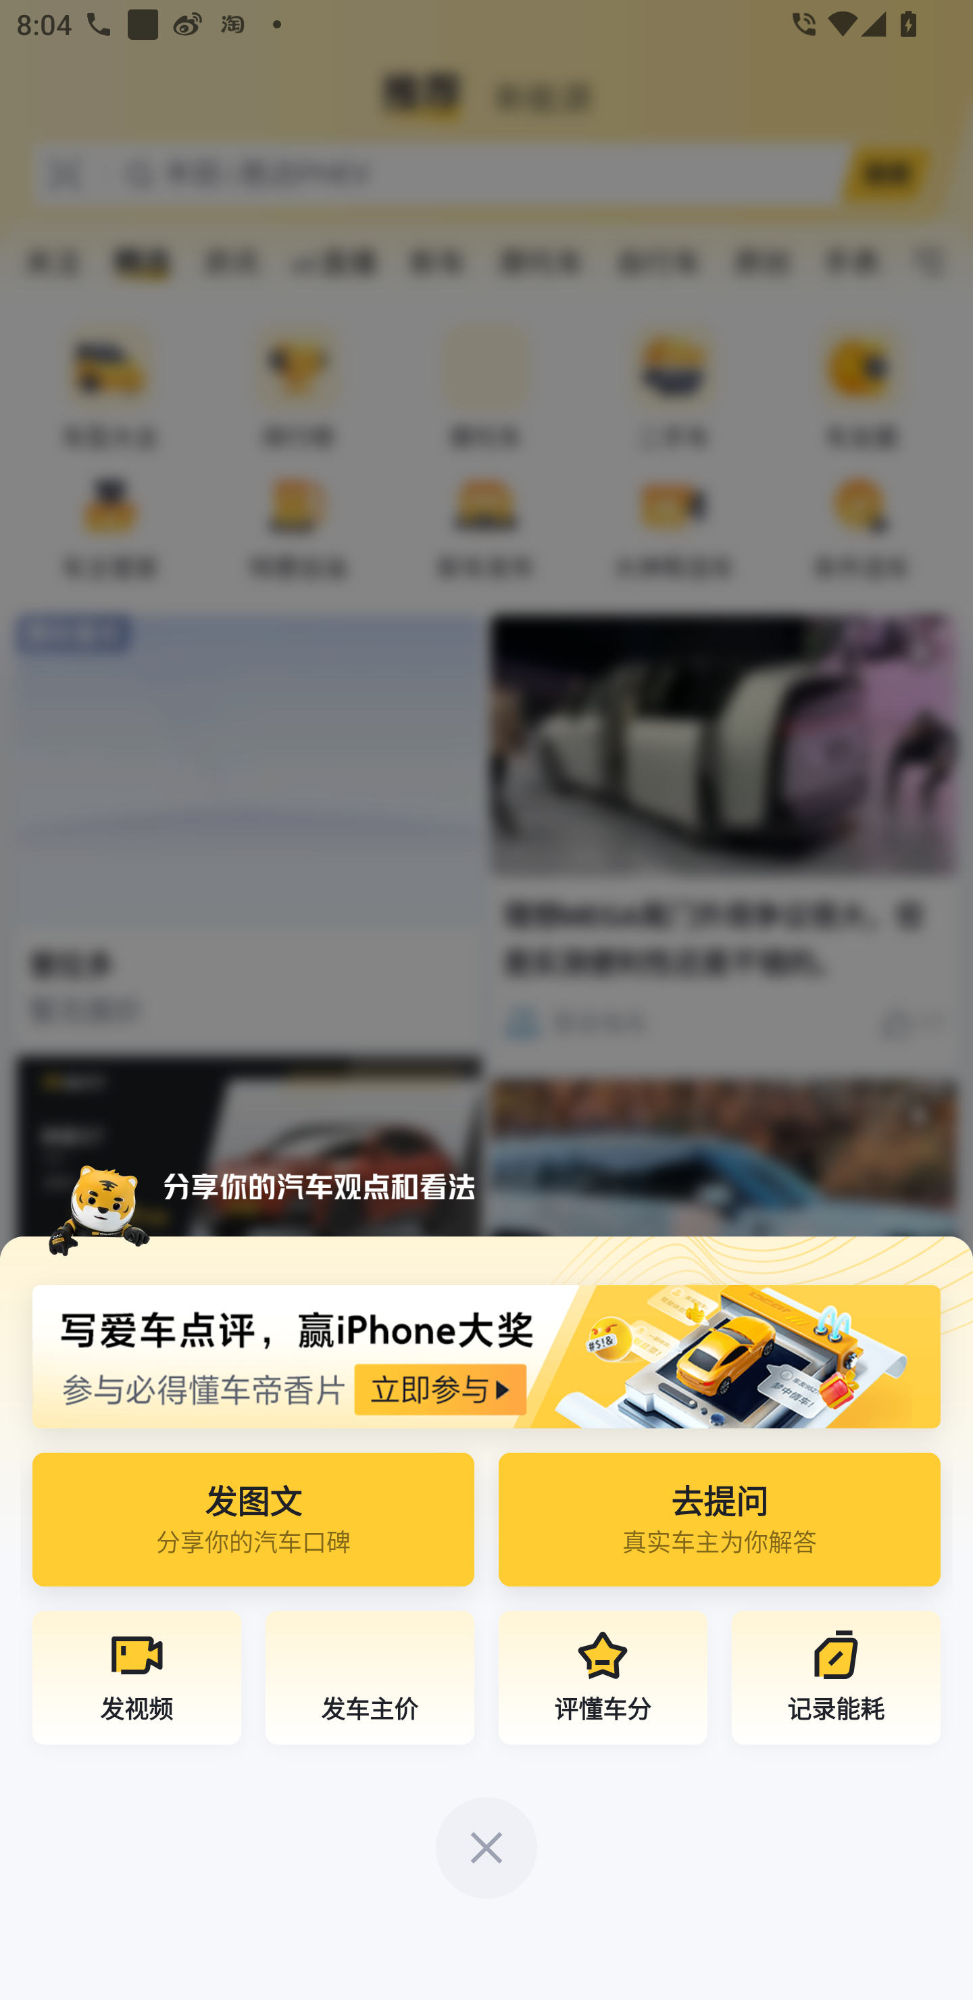  What do you see at coordinates (836, 1681) in the screenshot?
I see `记录能耗` at bounding box center [836, 1681].